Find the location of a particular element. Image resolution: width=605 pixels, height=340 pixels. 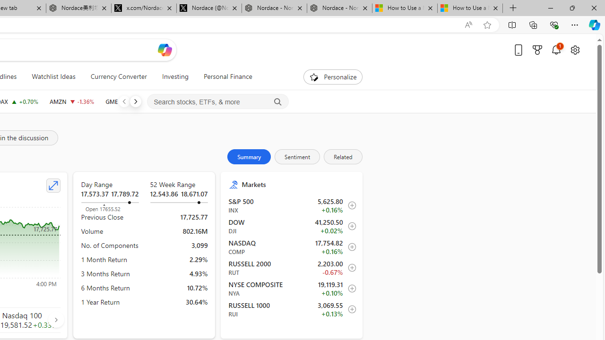

Microsoft rewards is located at coordinates (537, 50).